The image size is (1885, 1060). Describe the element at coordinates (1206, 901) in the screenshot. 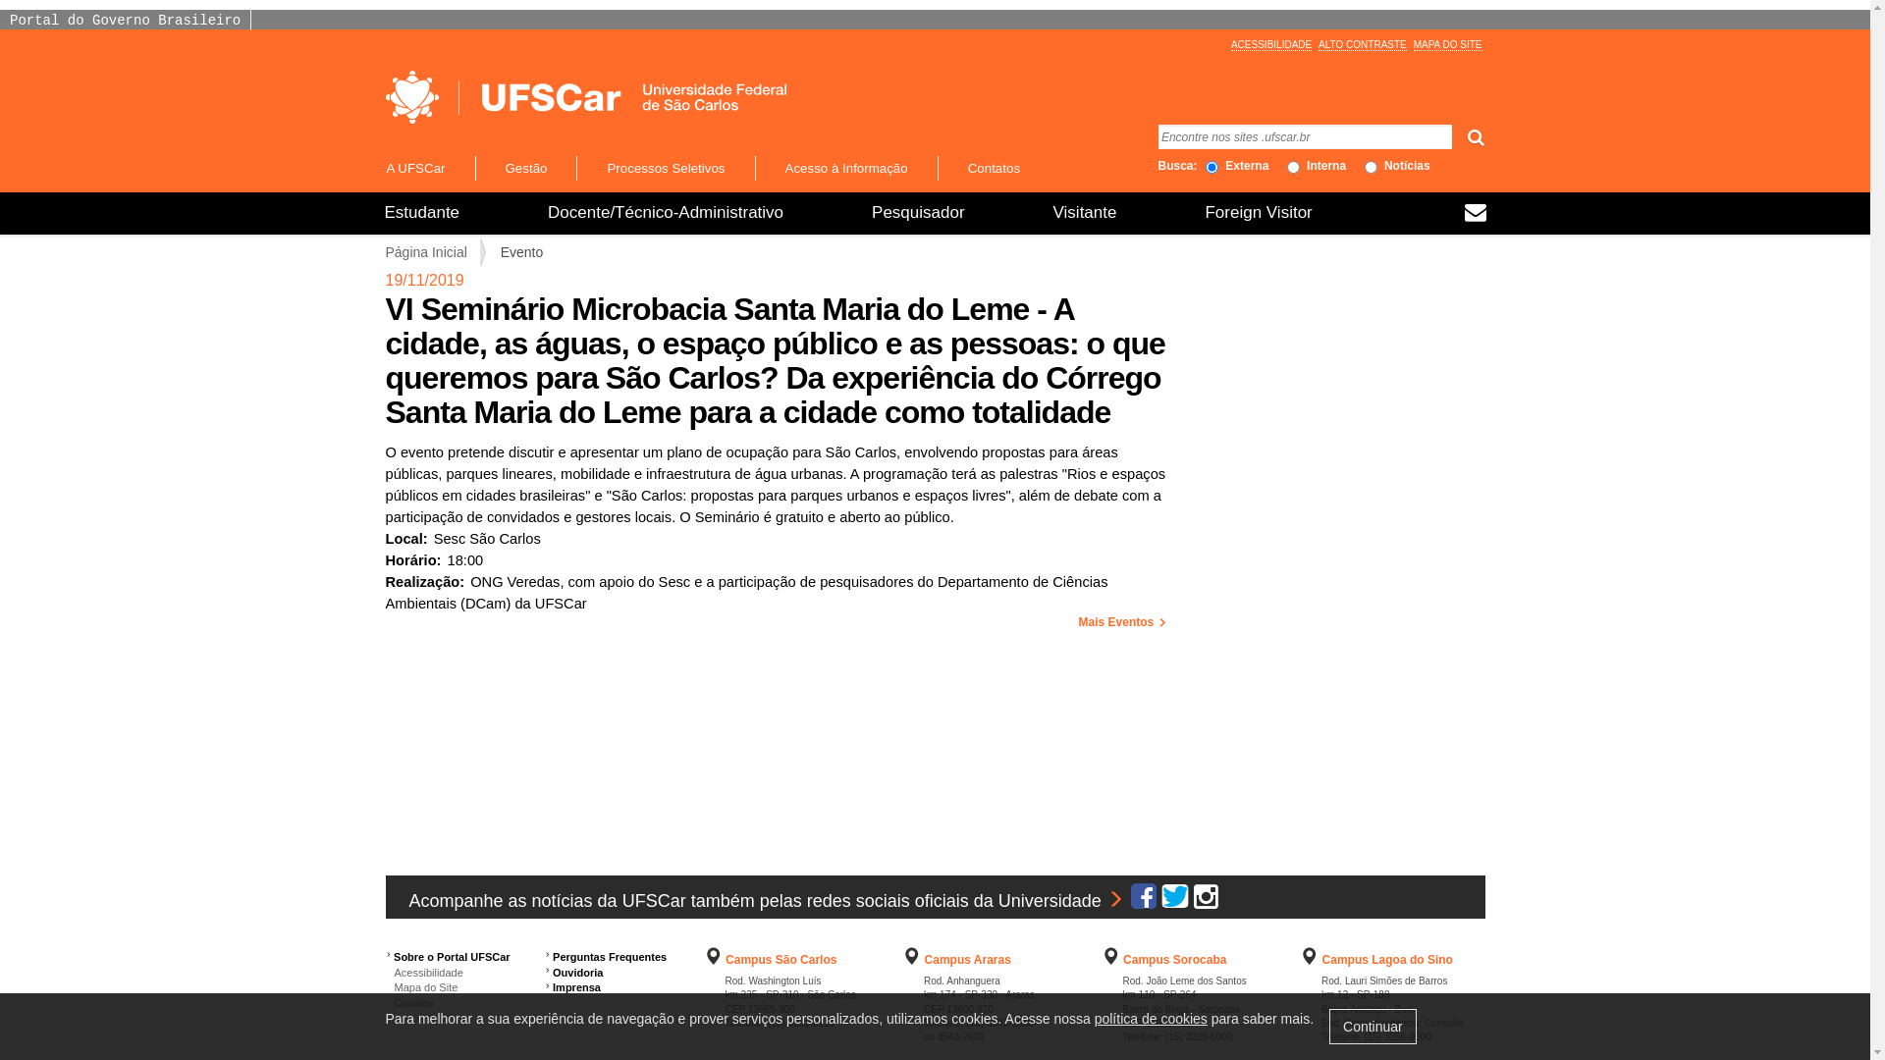

I see `Instagram UFSCar Oficial` at that location.